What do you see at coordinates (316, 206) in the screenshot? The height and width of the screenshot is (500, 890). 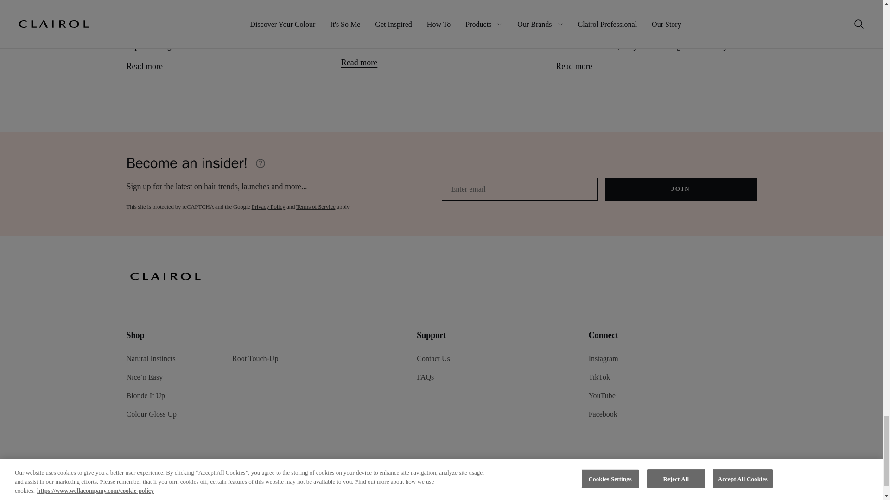 I see `Terms of Service` at bounding box center [316, 206].